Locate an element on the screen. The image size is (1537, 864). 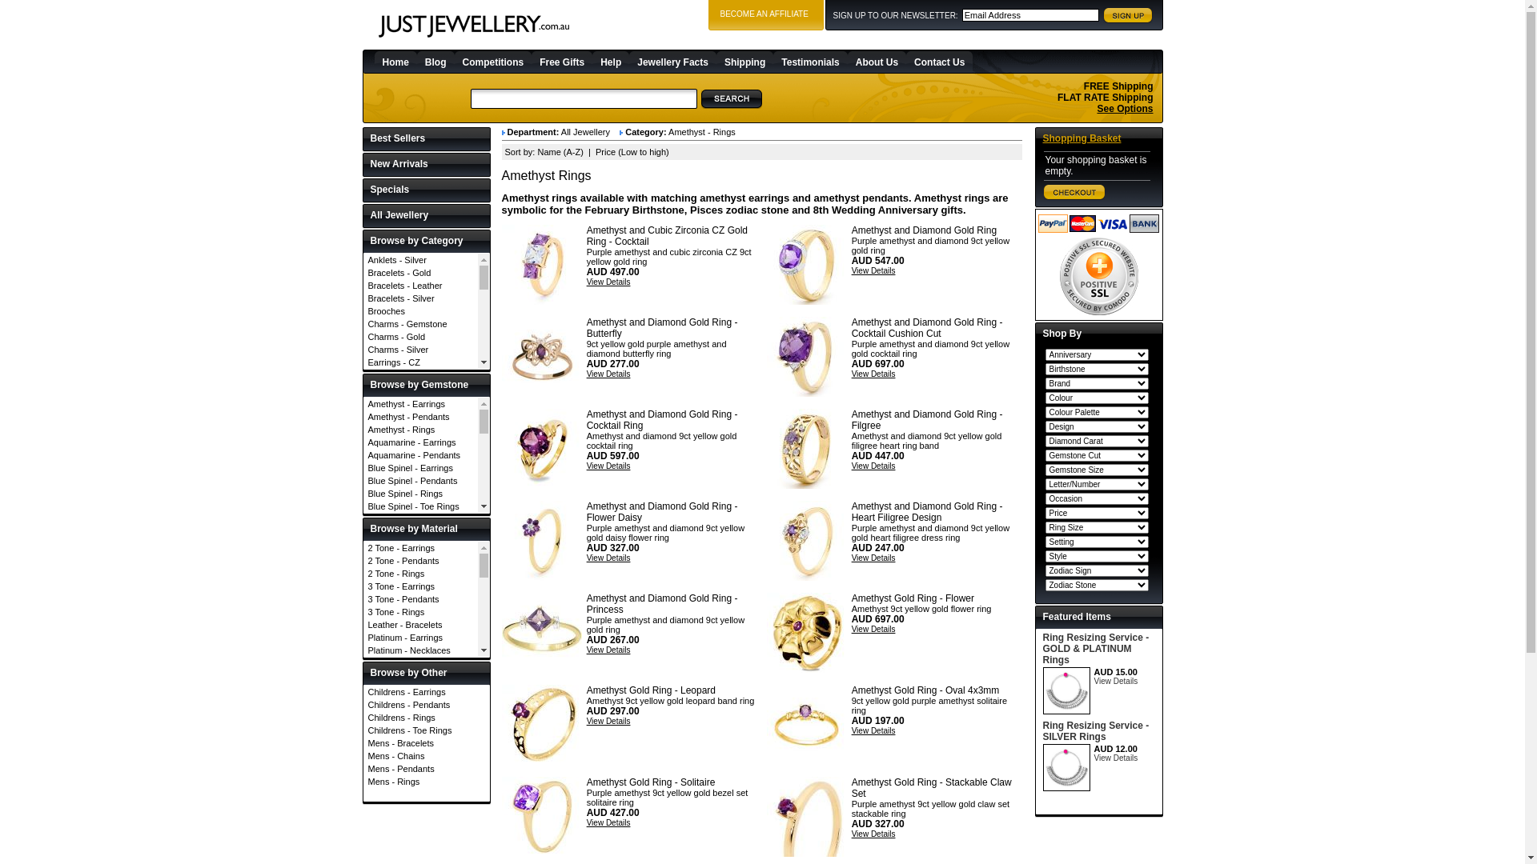
Rose Gold - Bracelets is located at coordinates (421, 689).